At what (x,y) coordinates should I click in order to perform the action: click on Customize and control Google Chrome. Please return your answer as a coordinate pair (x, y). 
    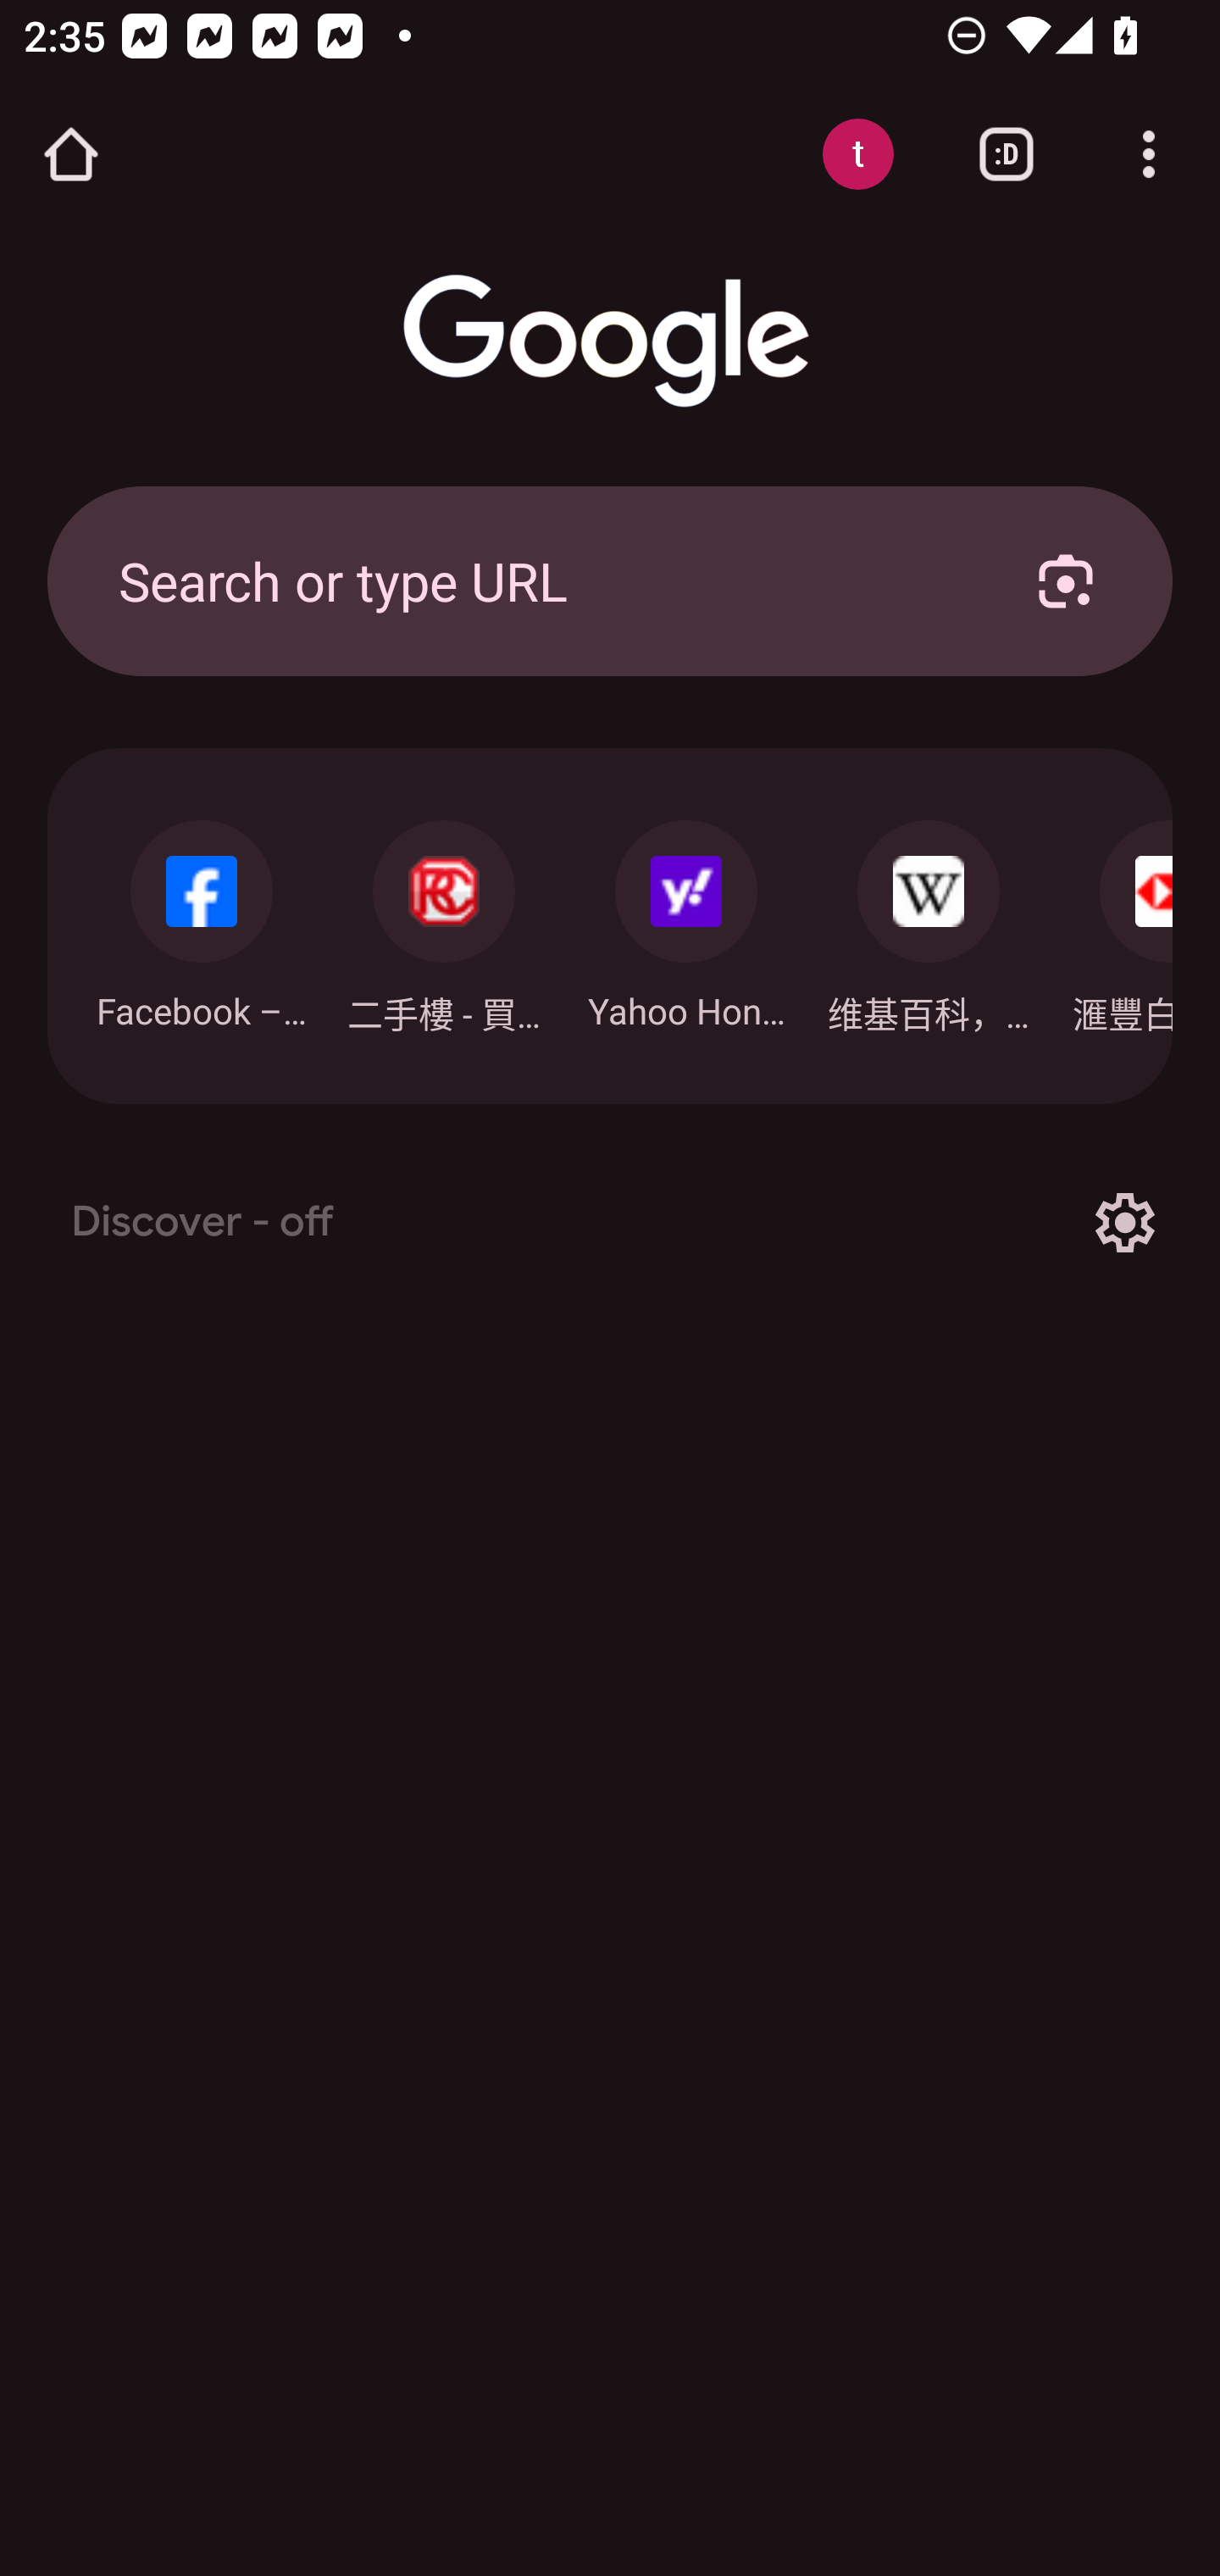
    Looking at the image, I should click on (1149, 154).